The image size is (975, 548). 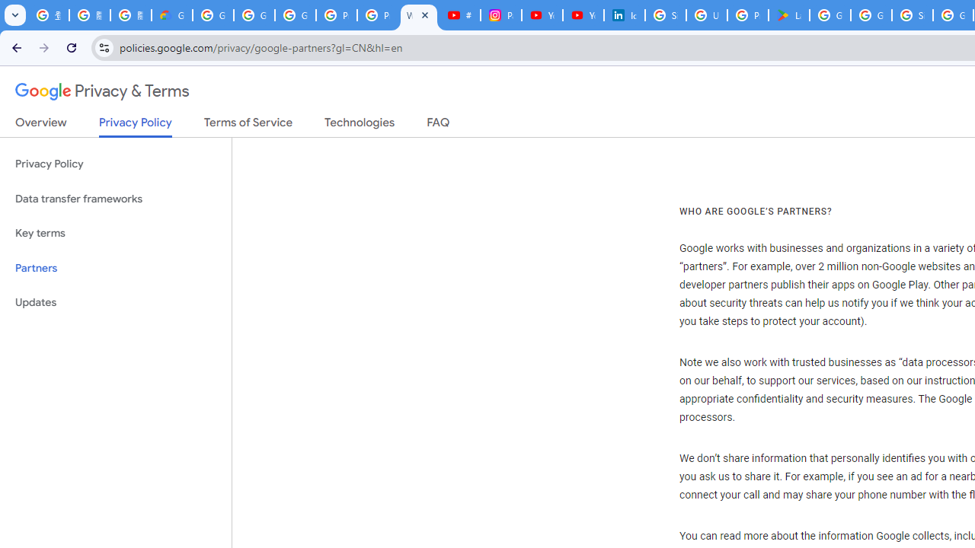 What do you see at coordinates (378, 15) in the screenshot?
I see `Privacy Help Center - Policies Help` at bounding box center [378, 15].